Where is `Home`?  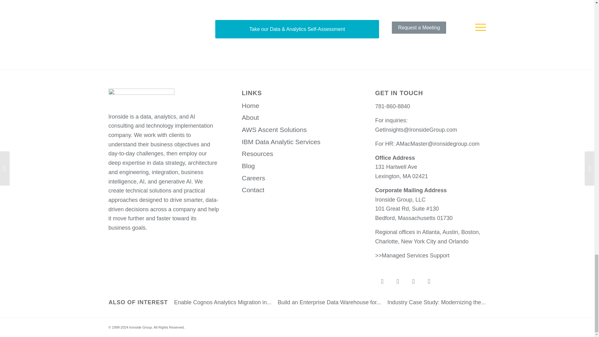 Home is located at coordinates (297, 105).